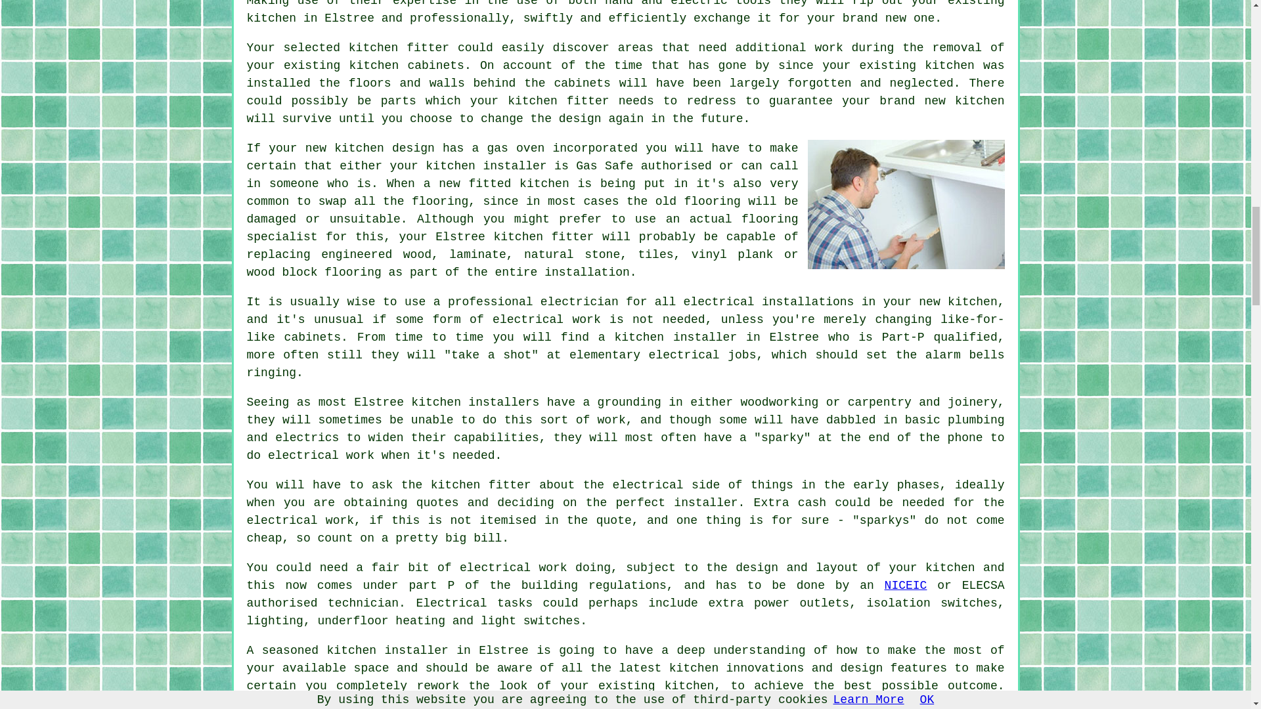  I want to click on kitchen fitter, so click(558, 101).